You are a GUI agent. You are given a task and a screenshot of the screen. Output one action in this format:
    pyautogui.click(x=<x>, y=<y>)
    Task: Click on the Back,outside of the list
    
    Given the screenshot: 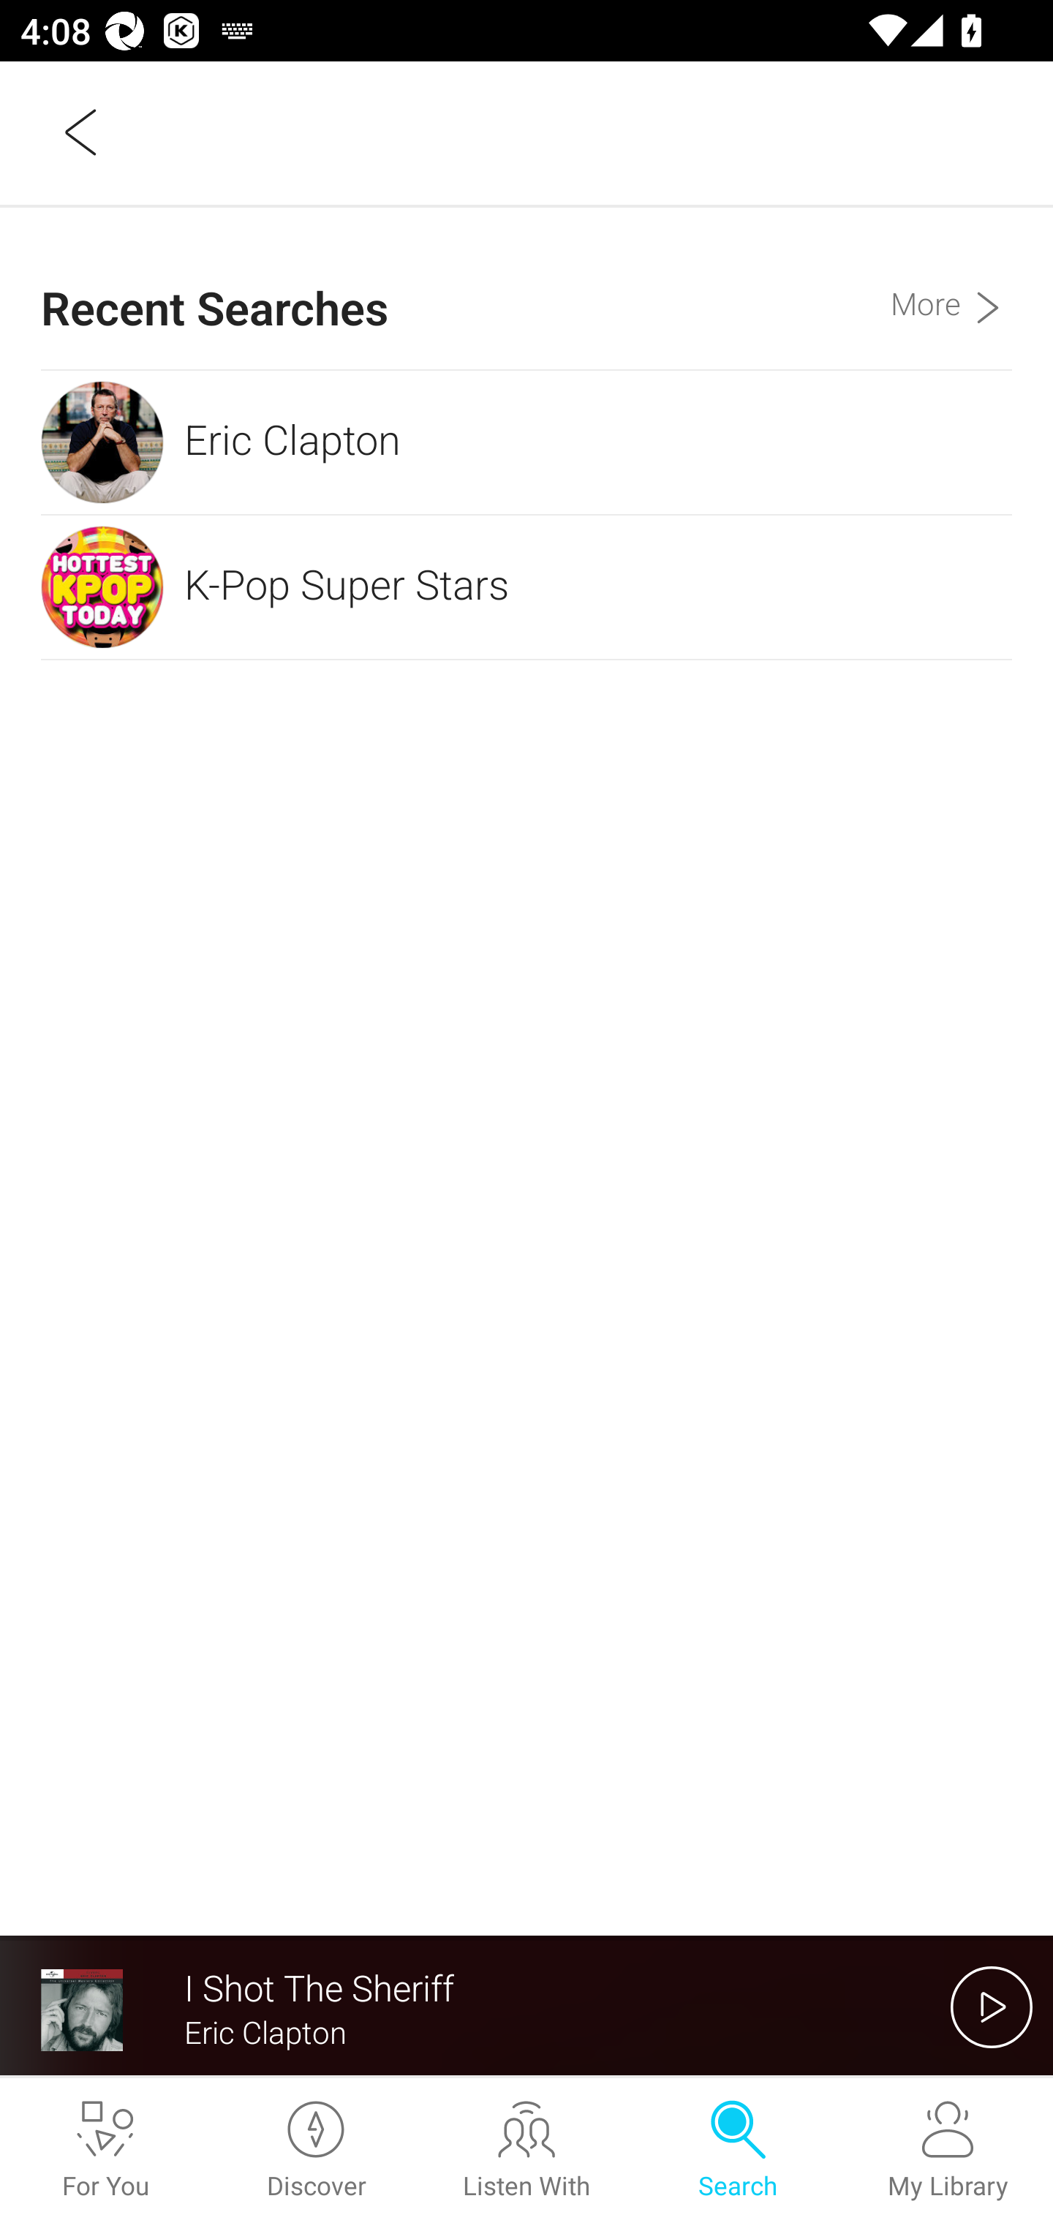 What is the action you would take?
    pyautogui.click(x=82, y=132)
    